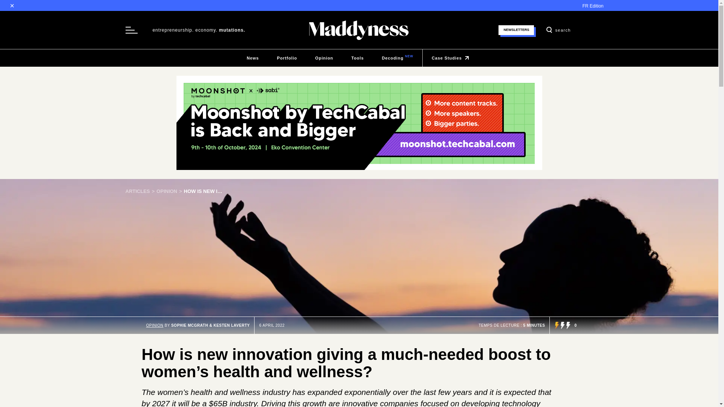 Image resolution: width=724 pixels, height=407 pixels. What do you see at coordinates (324, 58) in the screenshot?
I see `Opinion` at bounding box center [324, 58].